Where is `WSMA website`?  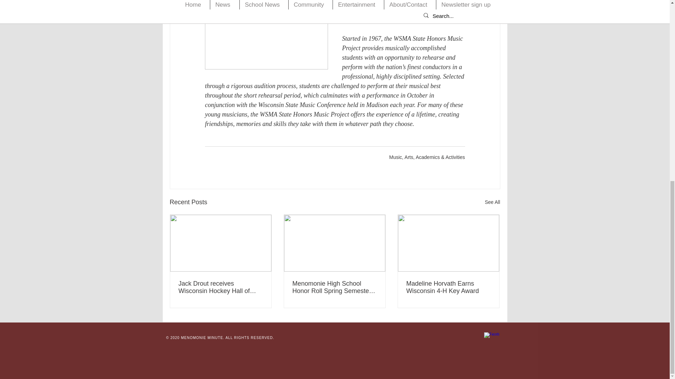 WSMA website is located at coordinates (387, 20).